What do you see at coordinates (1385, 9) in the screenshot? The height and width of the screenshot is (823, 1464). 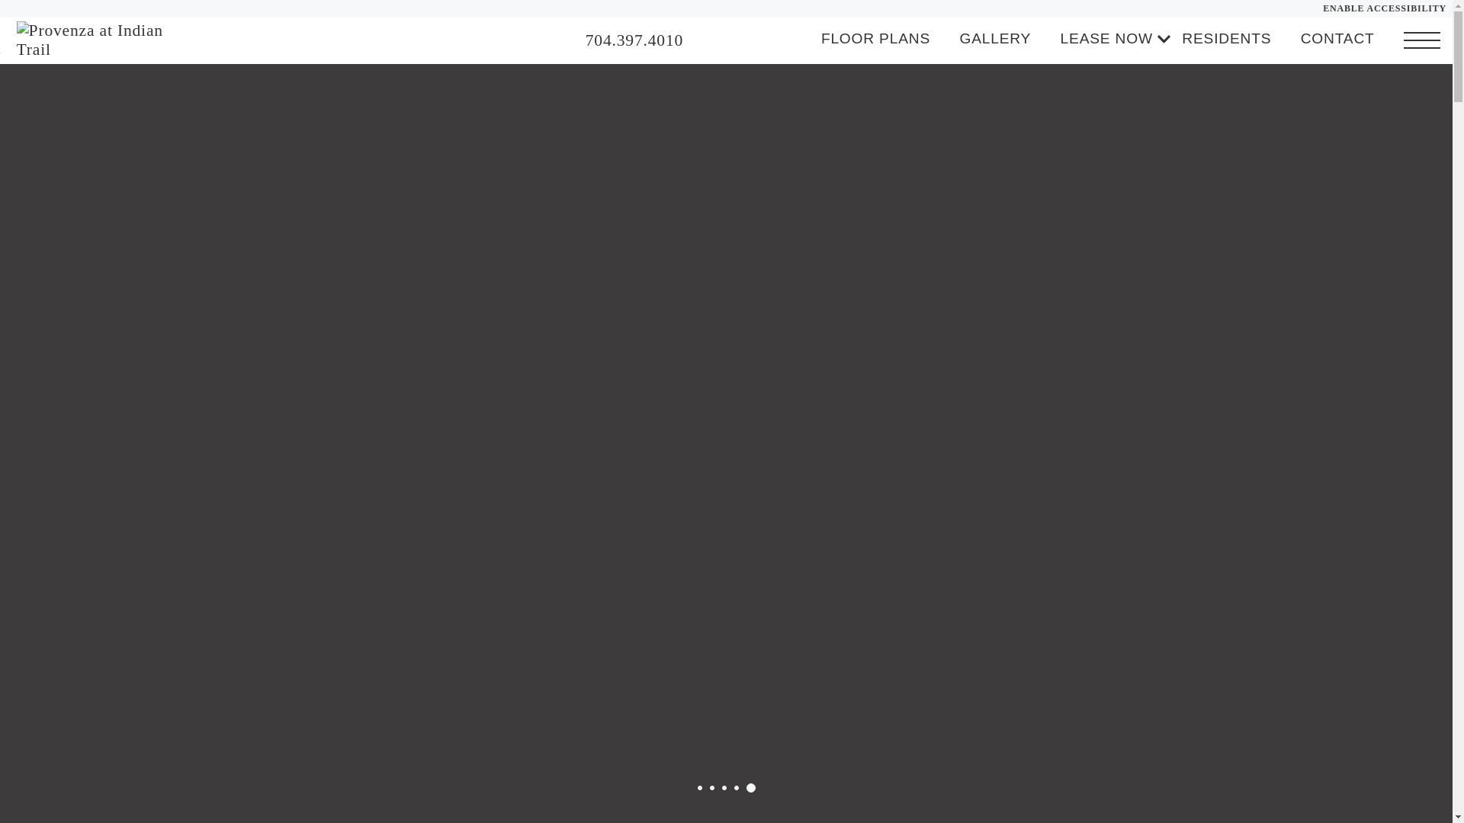 I see `ENABLE ACCESSIBILITY` at bounding box center [1385, 9].